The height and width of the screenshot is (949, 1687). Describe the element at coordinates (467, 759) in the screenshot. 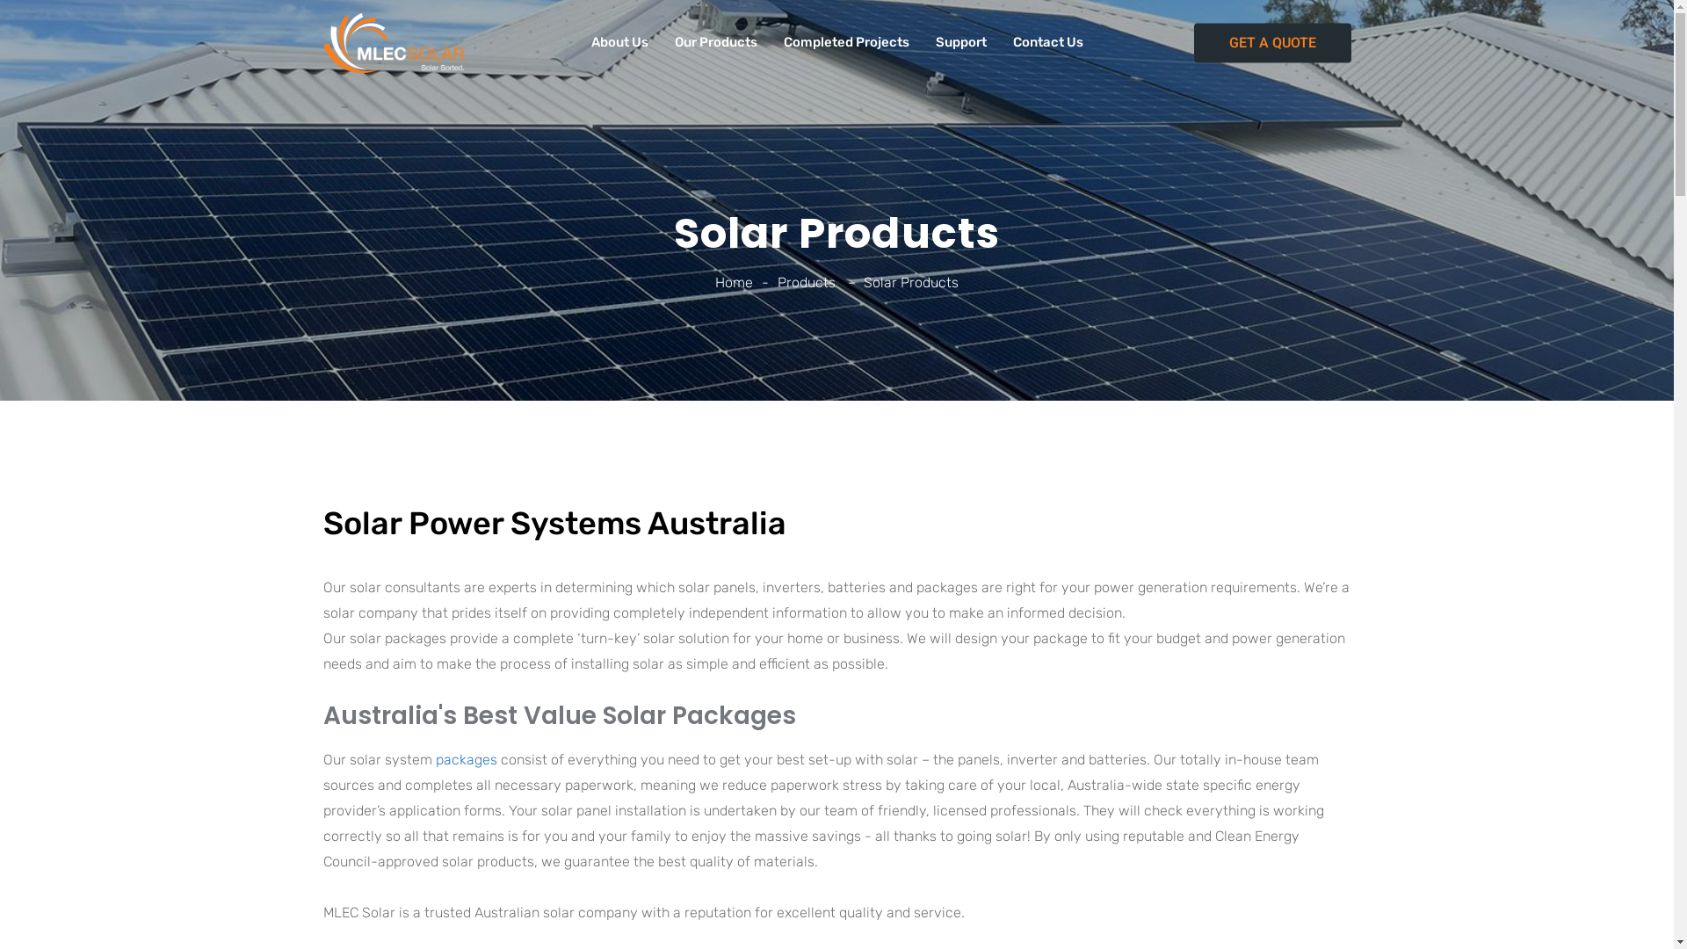

I see `packages` at that location.